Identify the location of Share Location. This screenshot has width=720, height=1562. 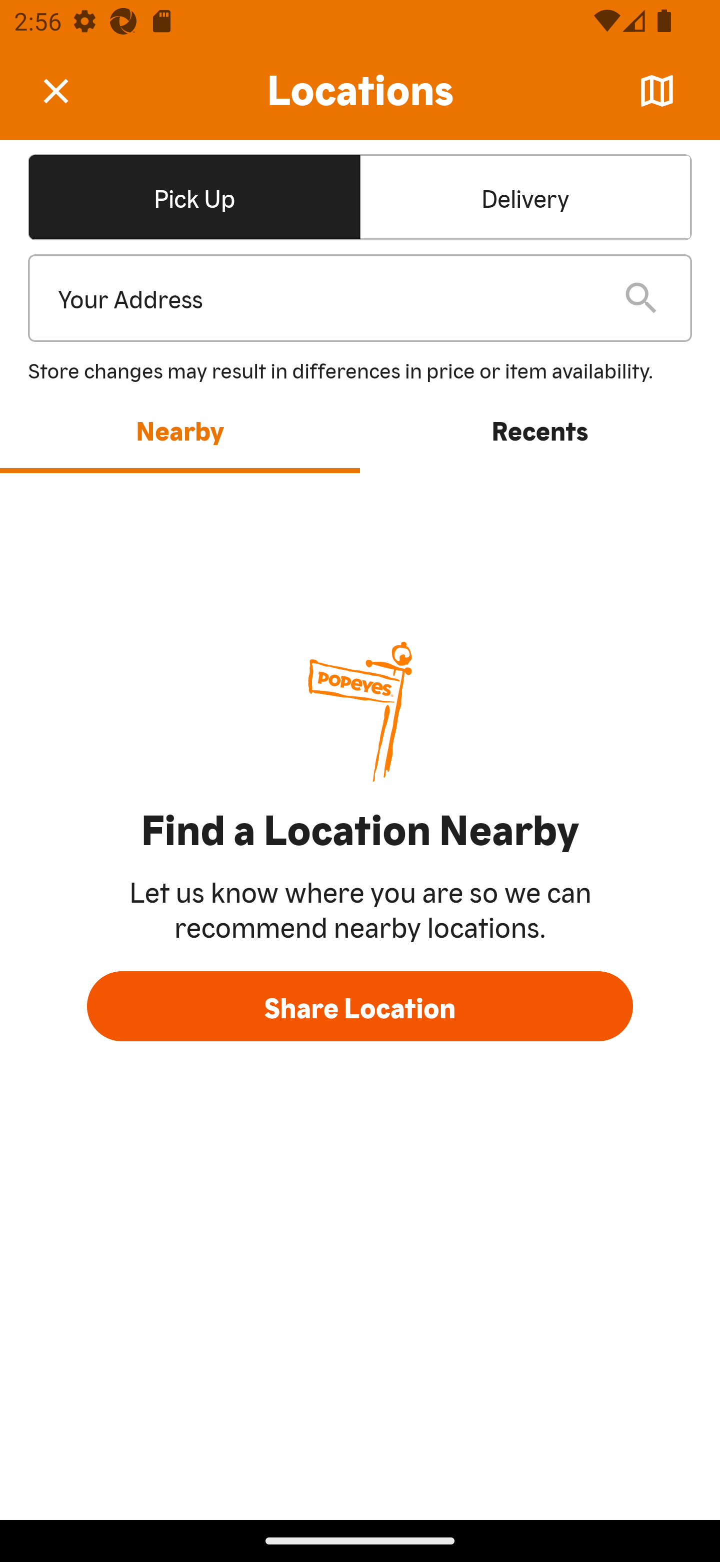
(360, 1006).